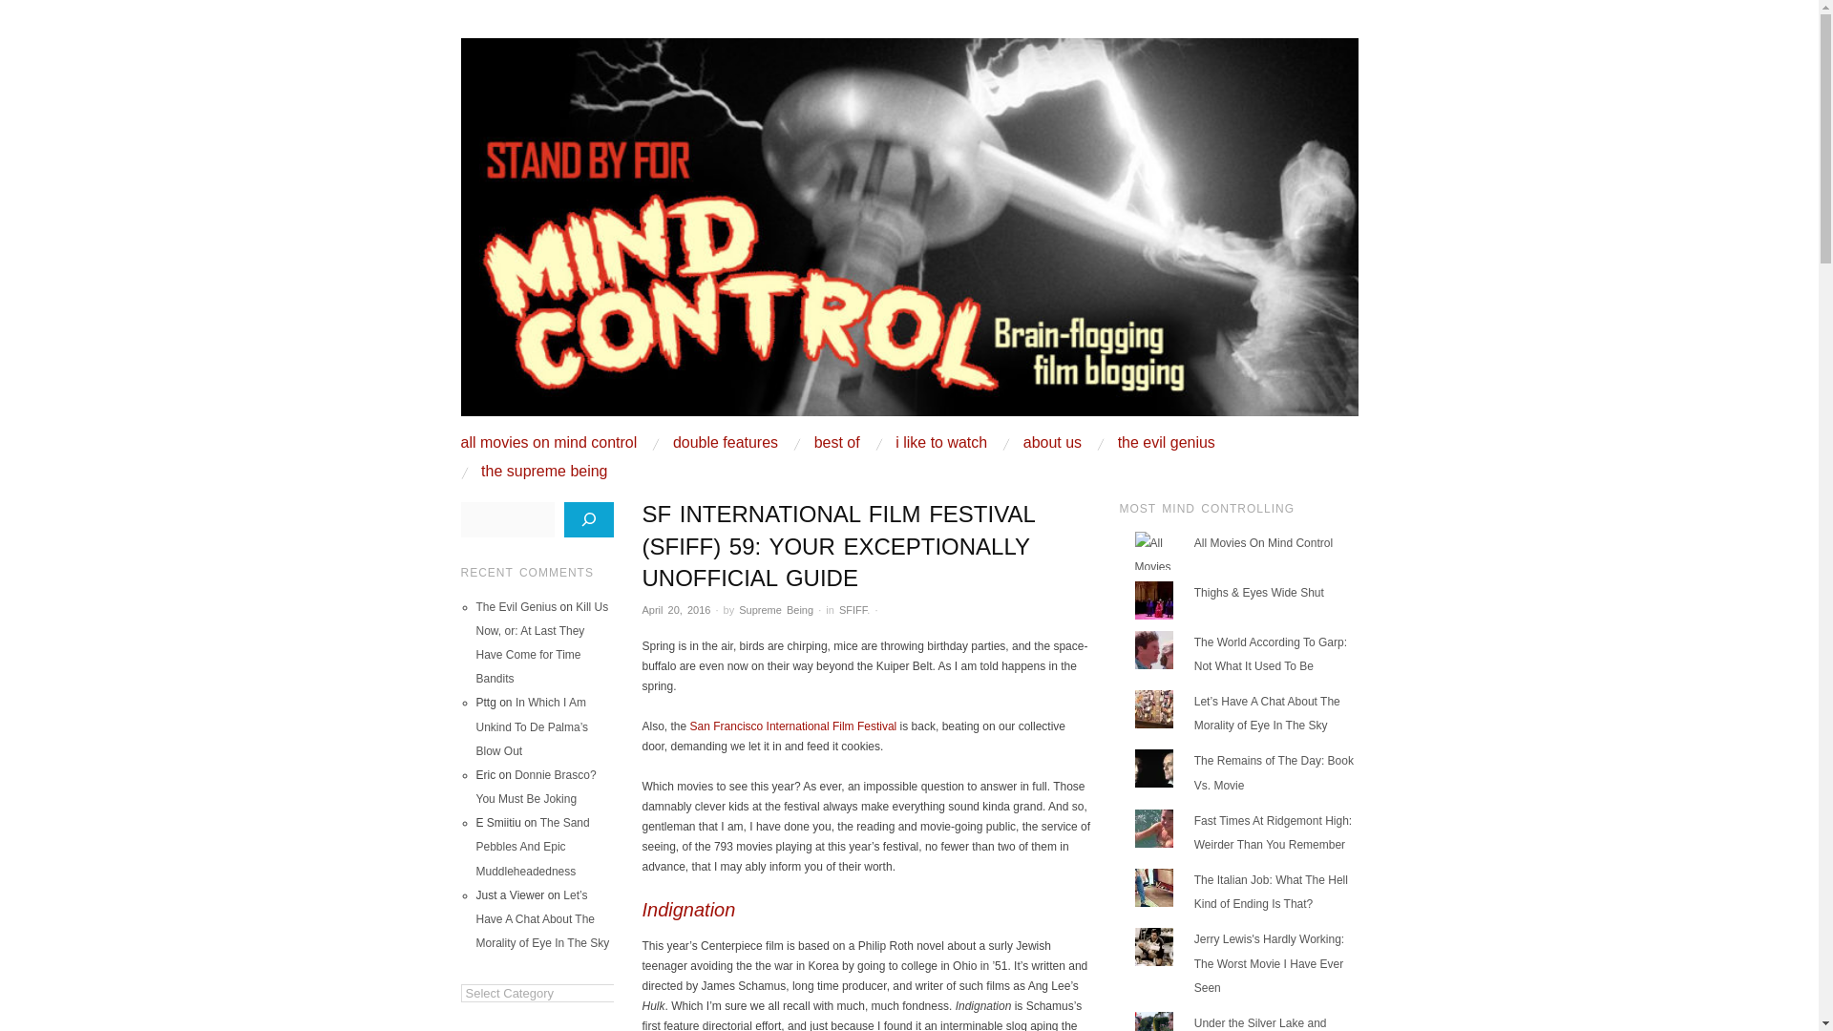 The width and height of the screenshot is (1833, 1031). Describe the element at coordinates (1263, 542) in the screenshot. I see `All Movies On Mind Control` at that location.